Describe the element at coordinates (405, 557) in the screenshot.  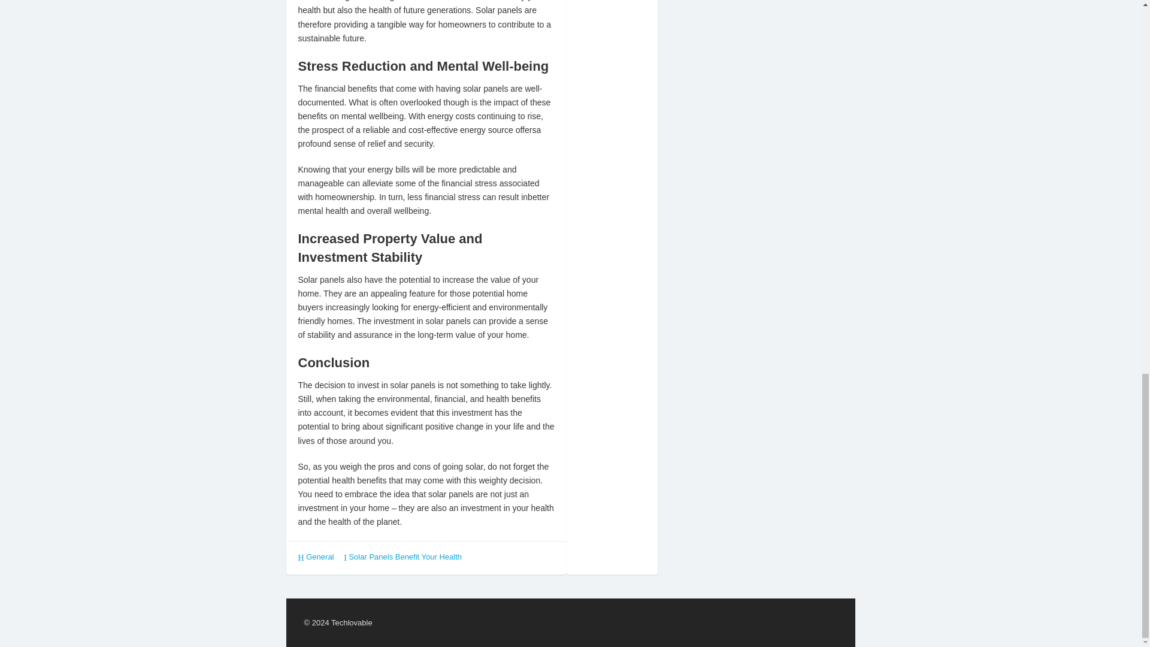
I see `Solar Panels Benefit Your Health` at that location.